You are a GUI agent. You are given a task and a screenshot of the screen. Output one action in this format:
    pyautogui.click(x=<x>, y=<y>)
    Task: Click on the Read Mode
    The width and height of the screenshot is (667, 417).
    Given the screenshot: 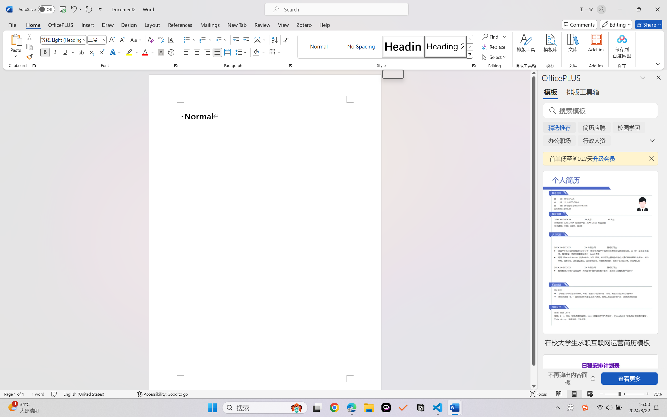 What is the action you would take?
    pyautogui.click(x=559, y=394)
    